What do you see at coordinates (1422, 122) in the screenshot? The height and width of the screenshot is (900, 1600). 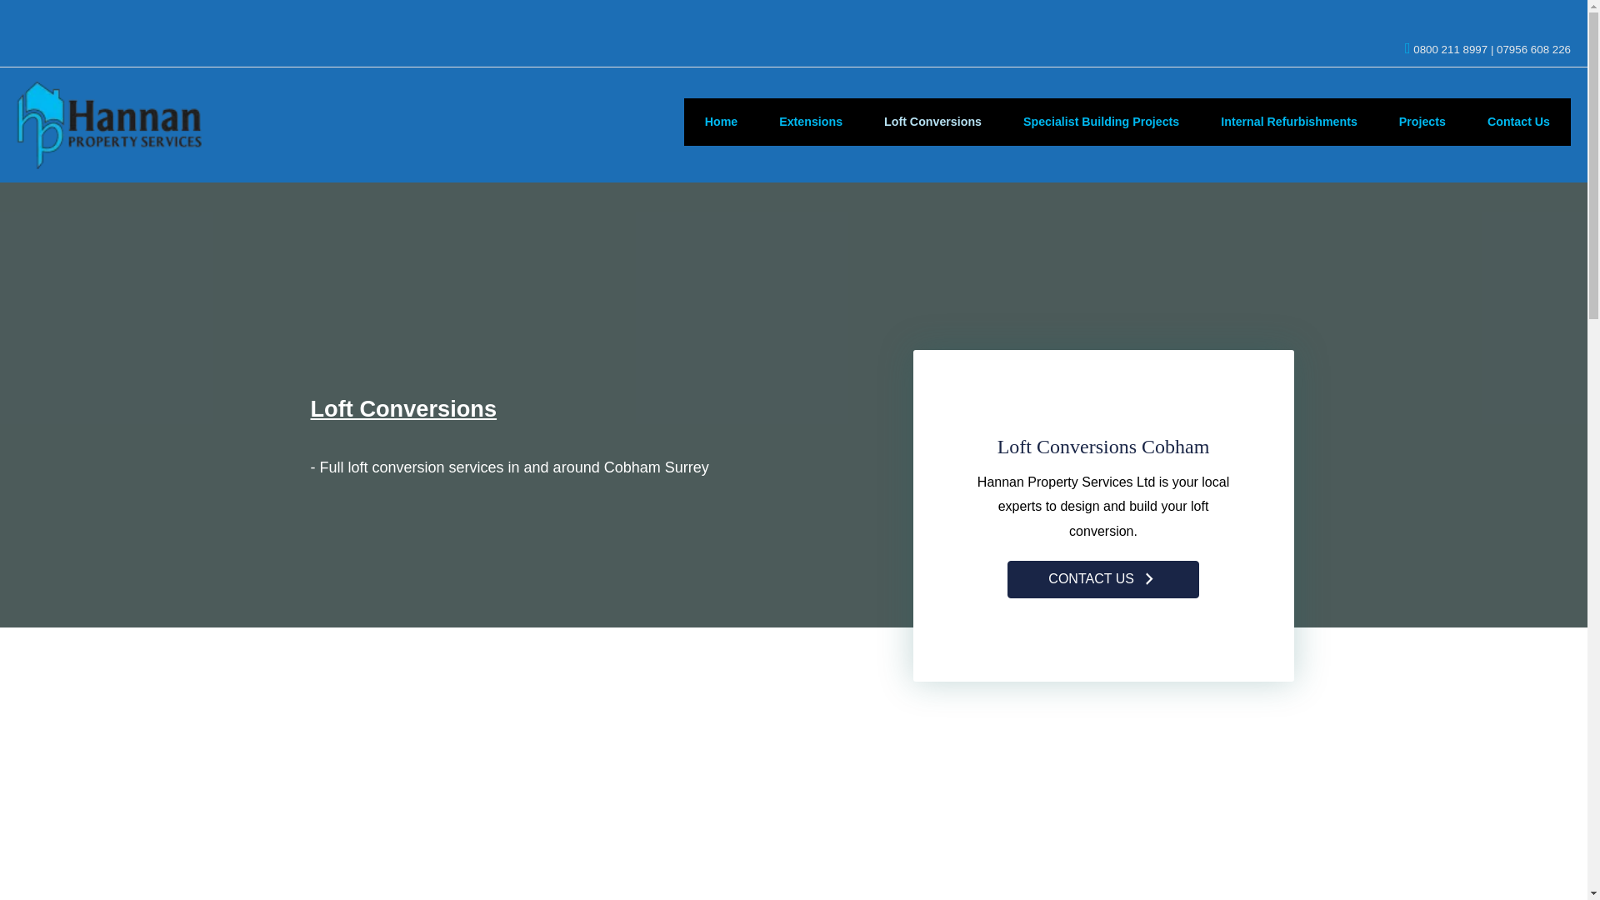 I see `Projects` at bounding box center [1422, 122].